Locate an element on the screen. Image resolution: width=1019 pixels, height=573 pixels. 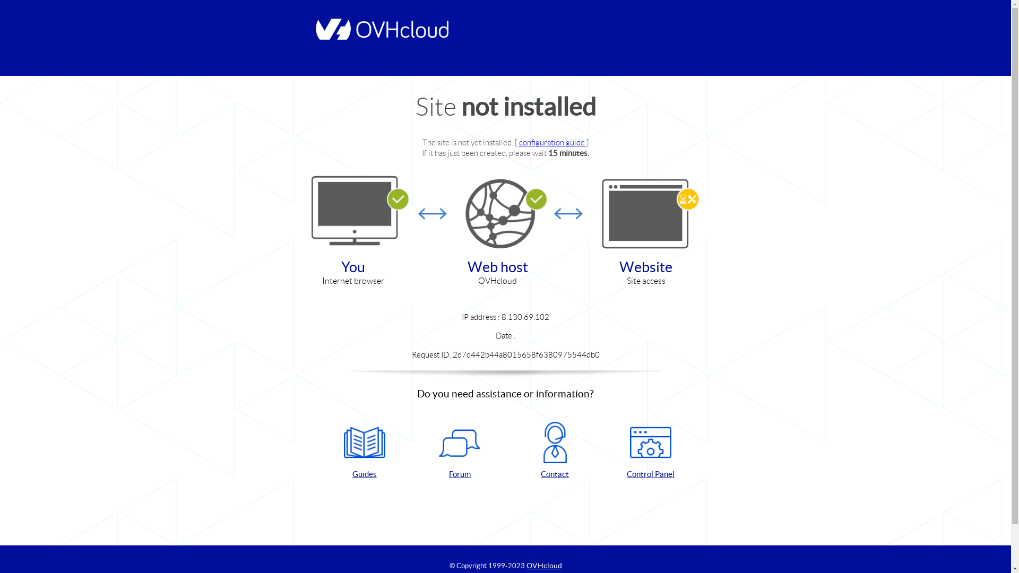
Forum is located at coordinates (460, 451).